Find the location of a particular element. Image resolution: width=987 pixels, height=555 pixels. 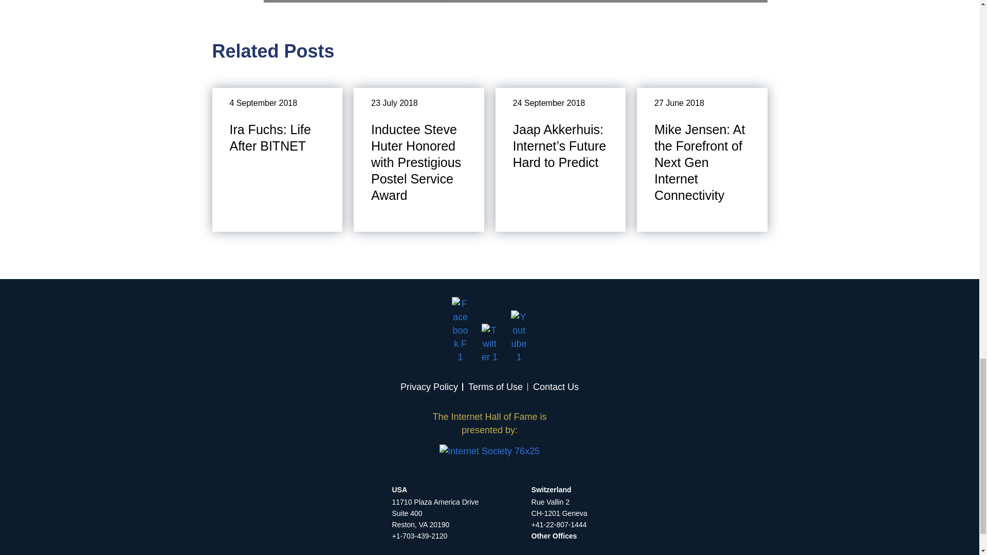

Terms of Use is located at coordinates (496, 386).